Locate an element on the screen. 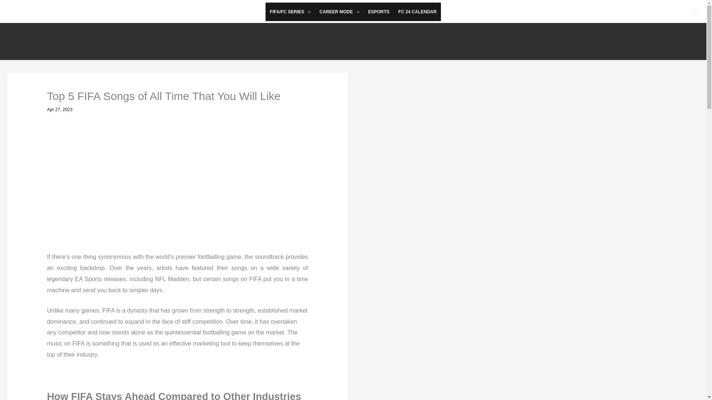  ESPORTS is located at coordinates (379, 12).